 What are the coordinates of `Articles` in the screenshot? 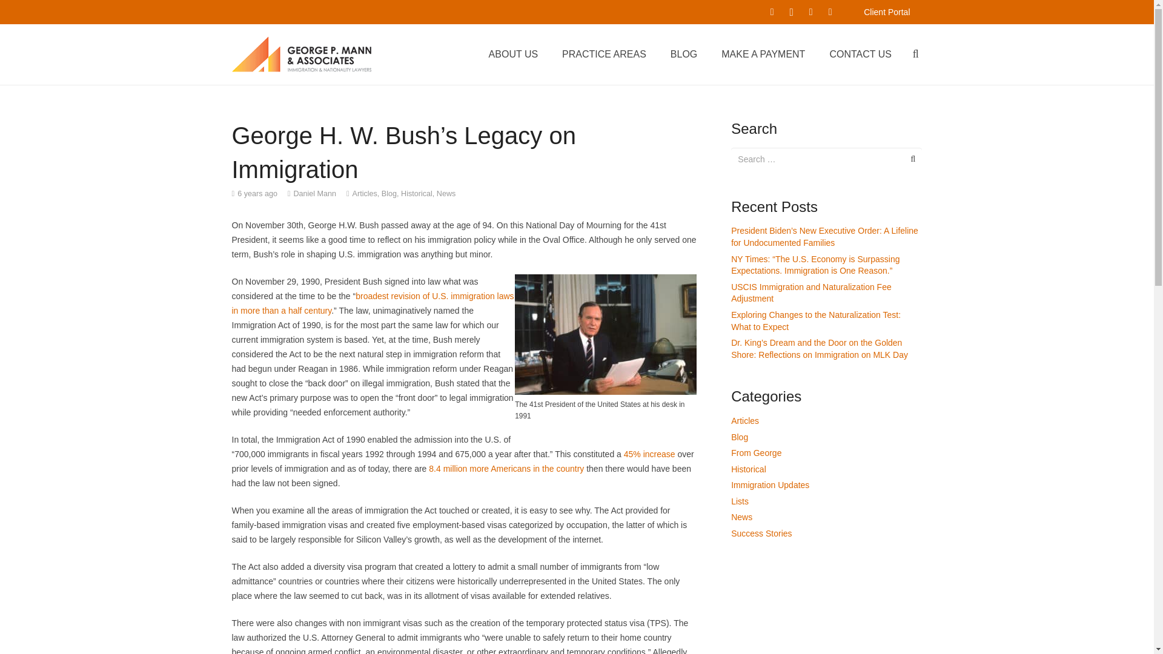 It's located at (745, 420).